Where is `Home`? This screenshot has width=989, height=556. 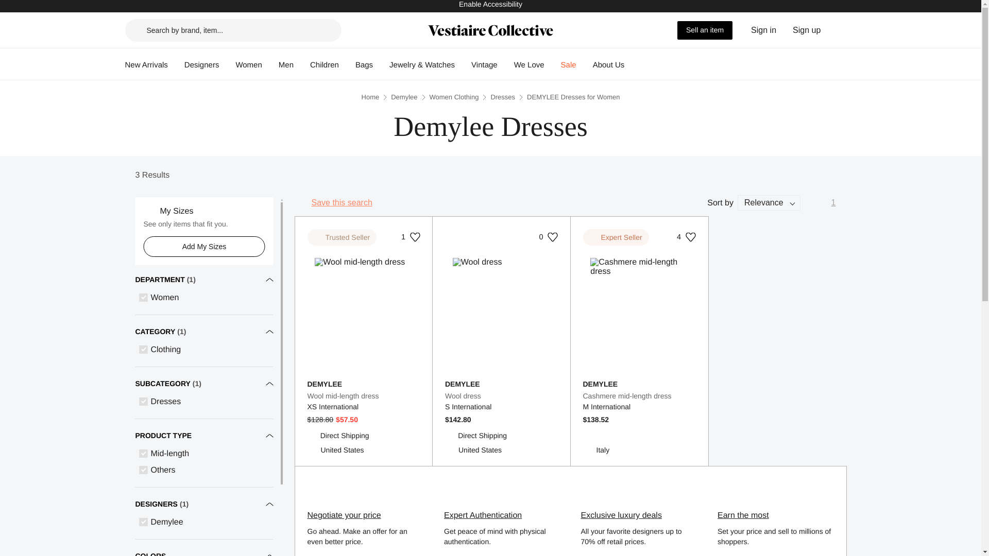
Home is located at coordinates (609, 65).